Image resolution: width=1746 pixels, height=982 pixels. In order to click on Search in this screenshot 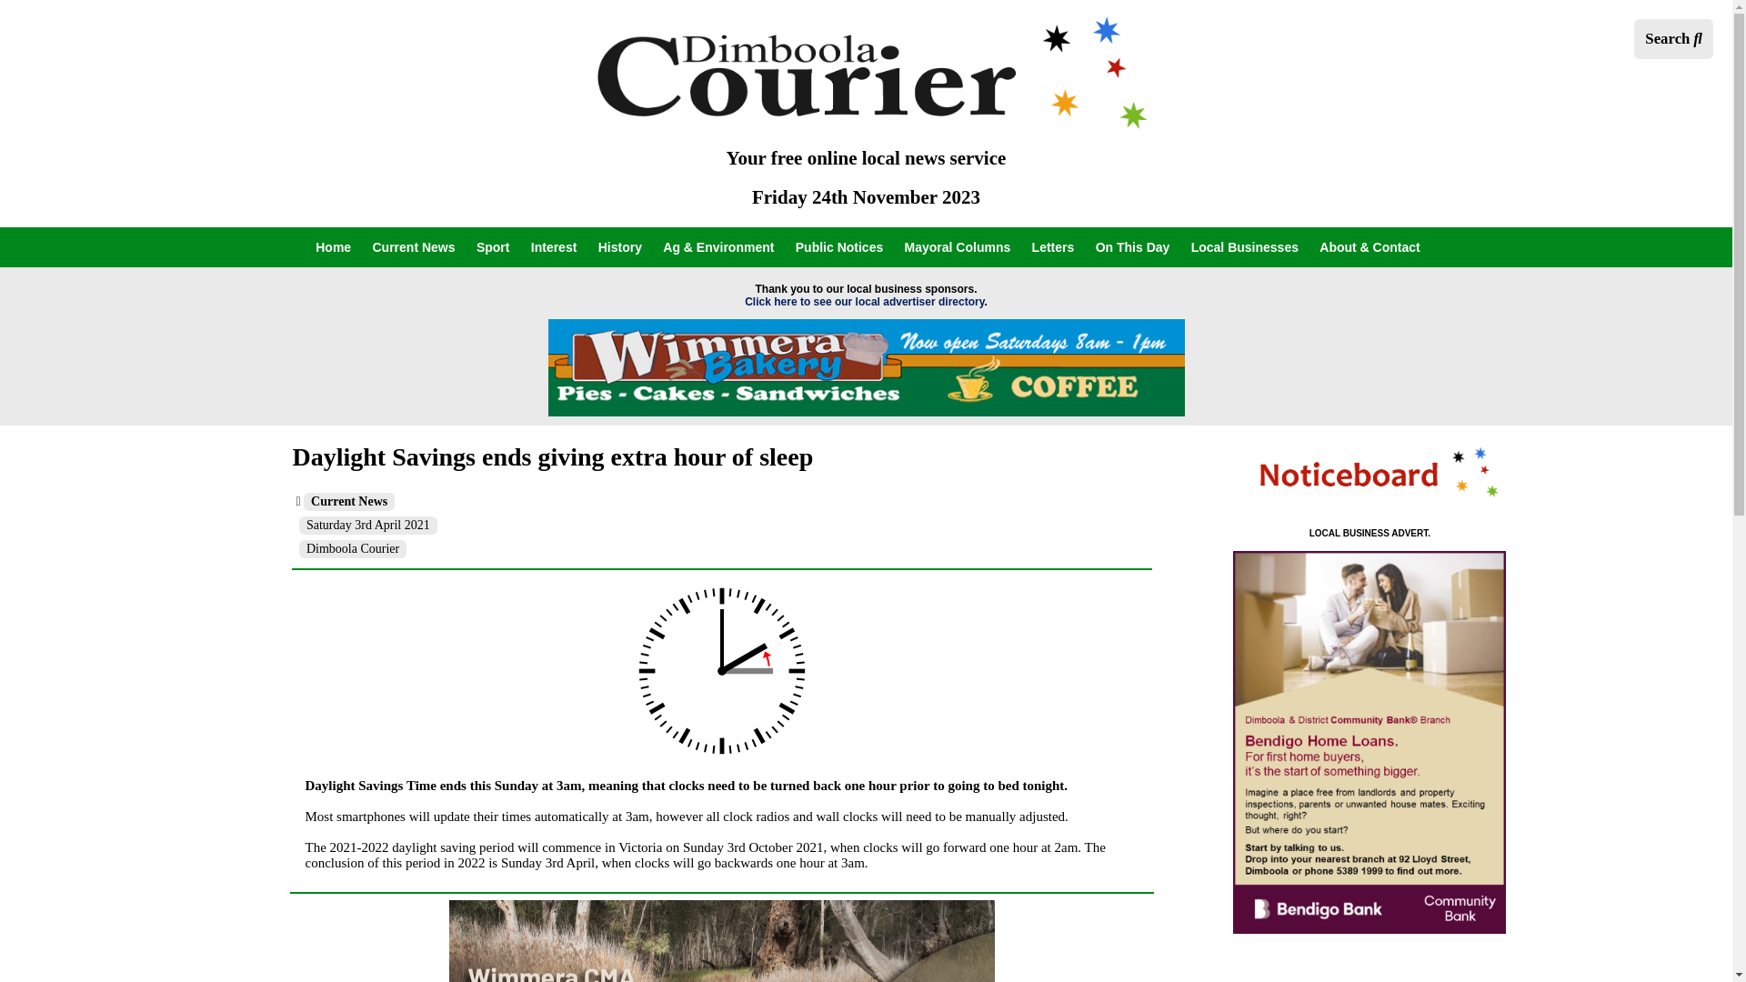, I will do `click(1673, 39)`.